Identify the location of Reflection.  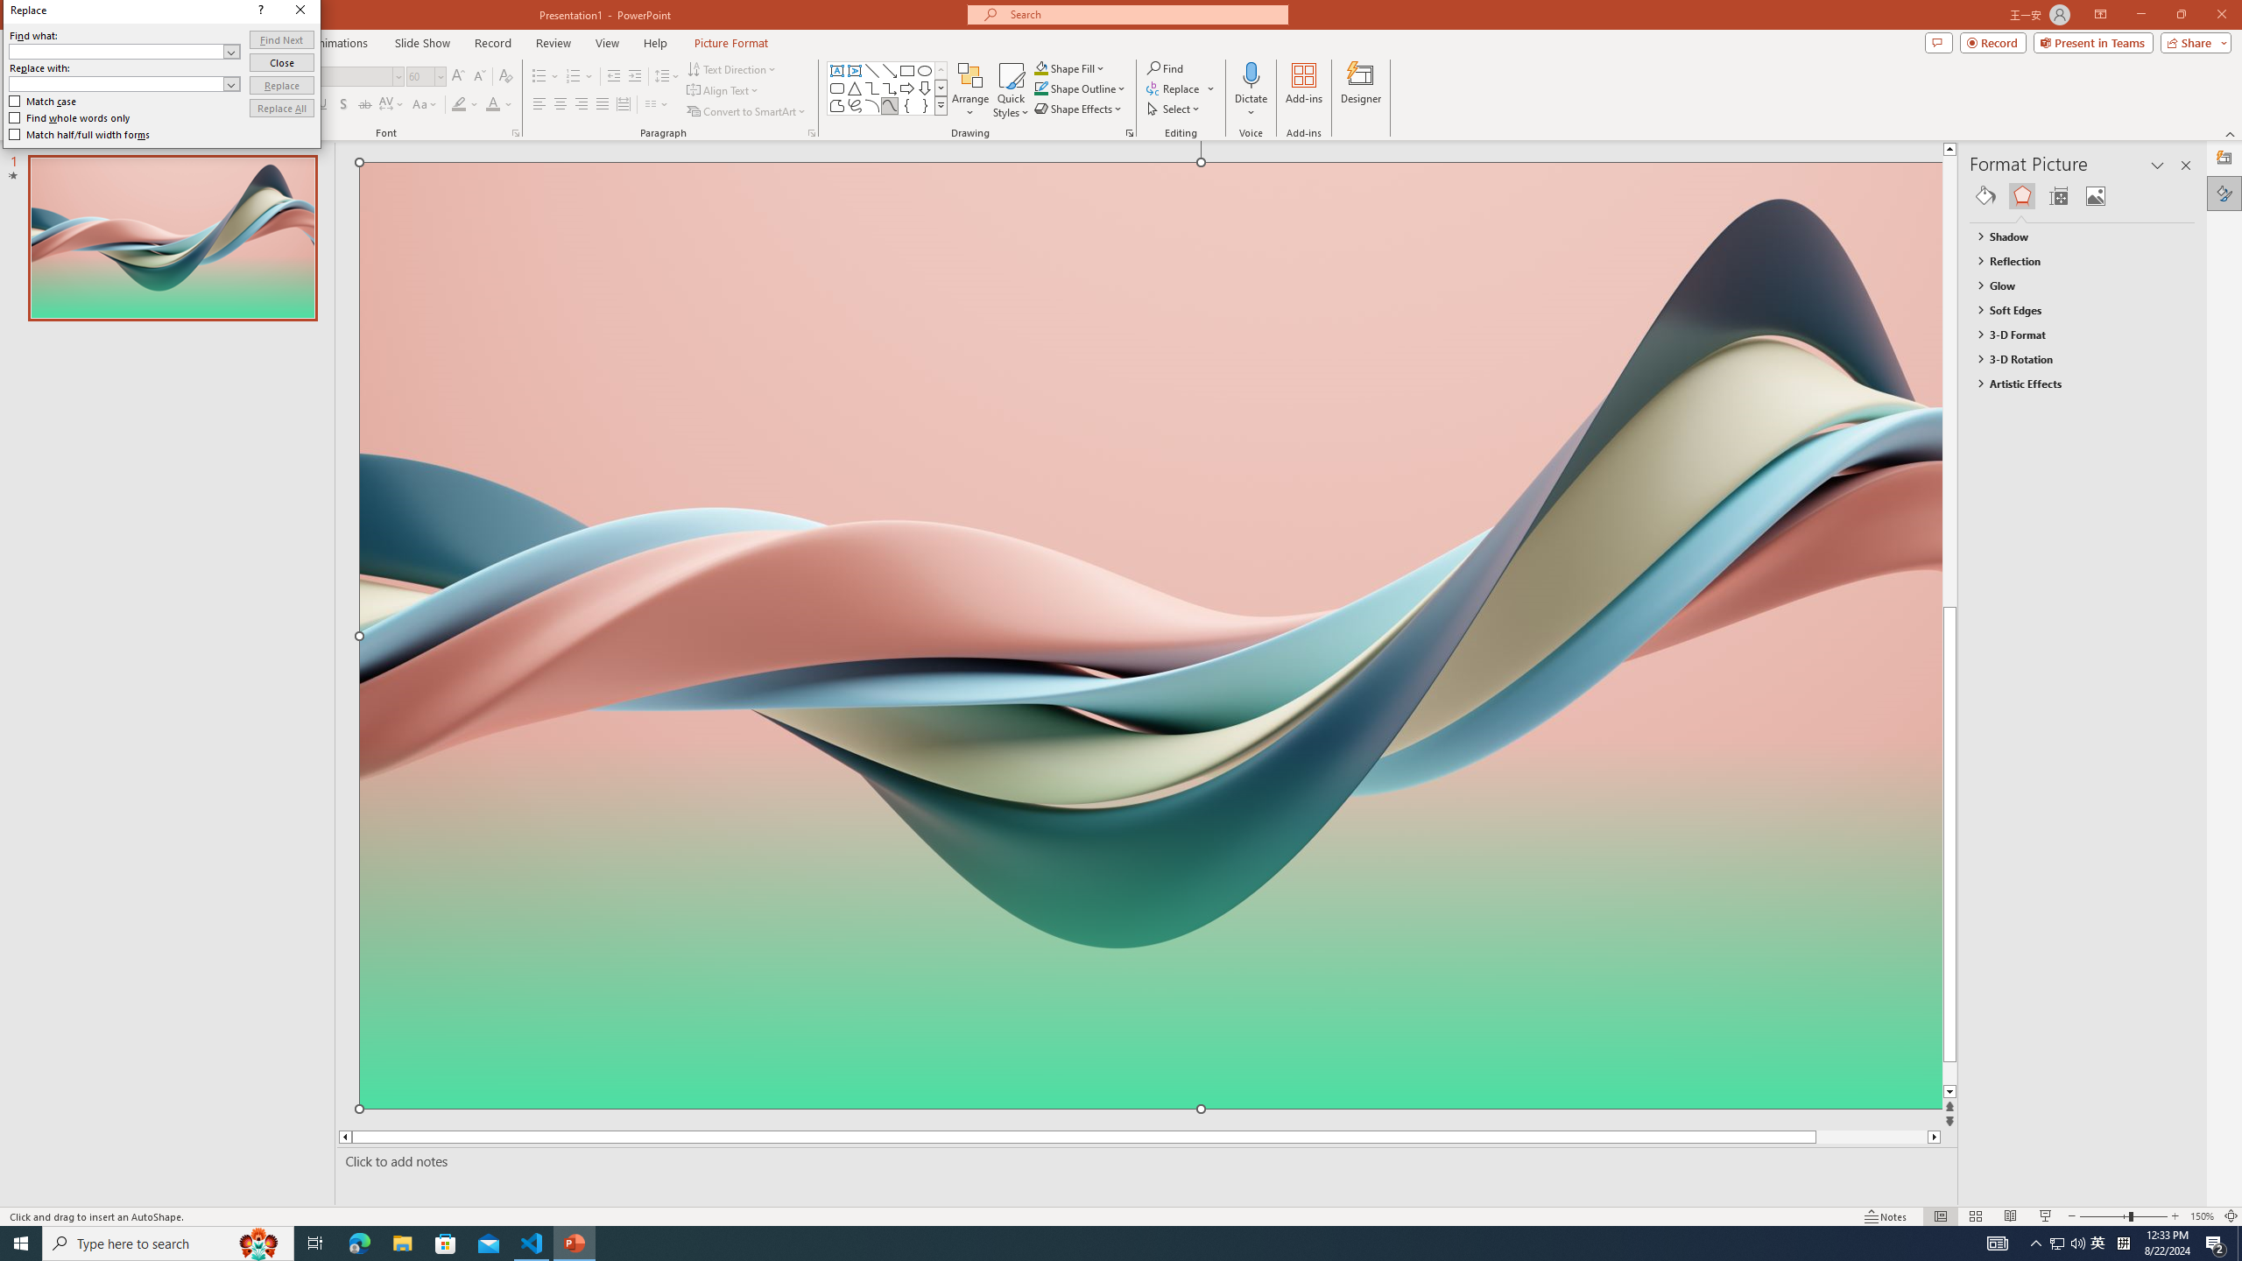
(2074, 261).